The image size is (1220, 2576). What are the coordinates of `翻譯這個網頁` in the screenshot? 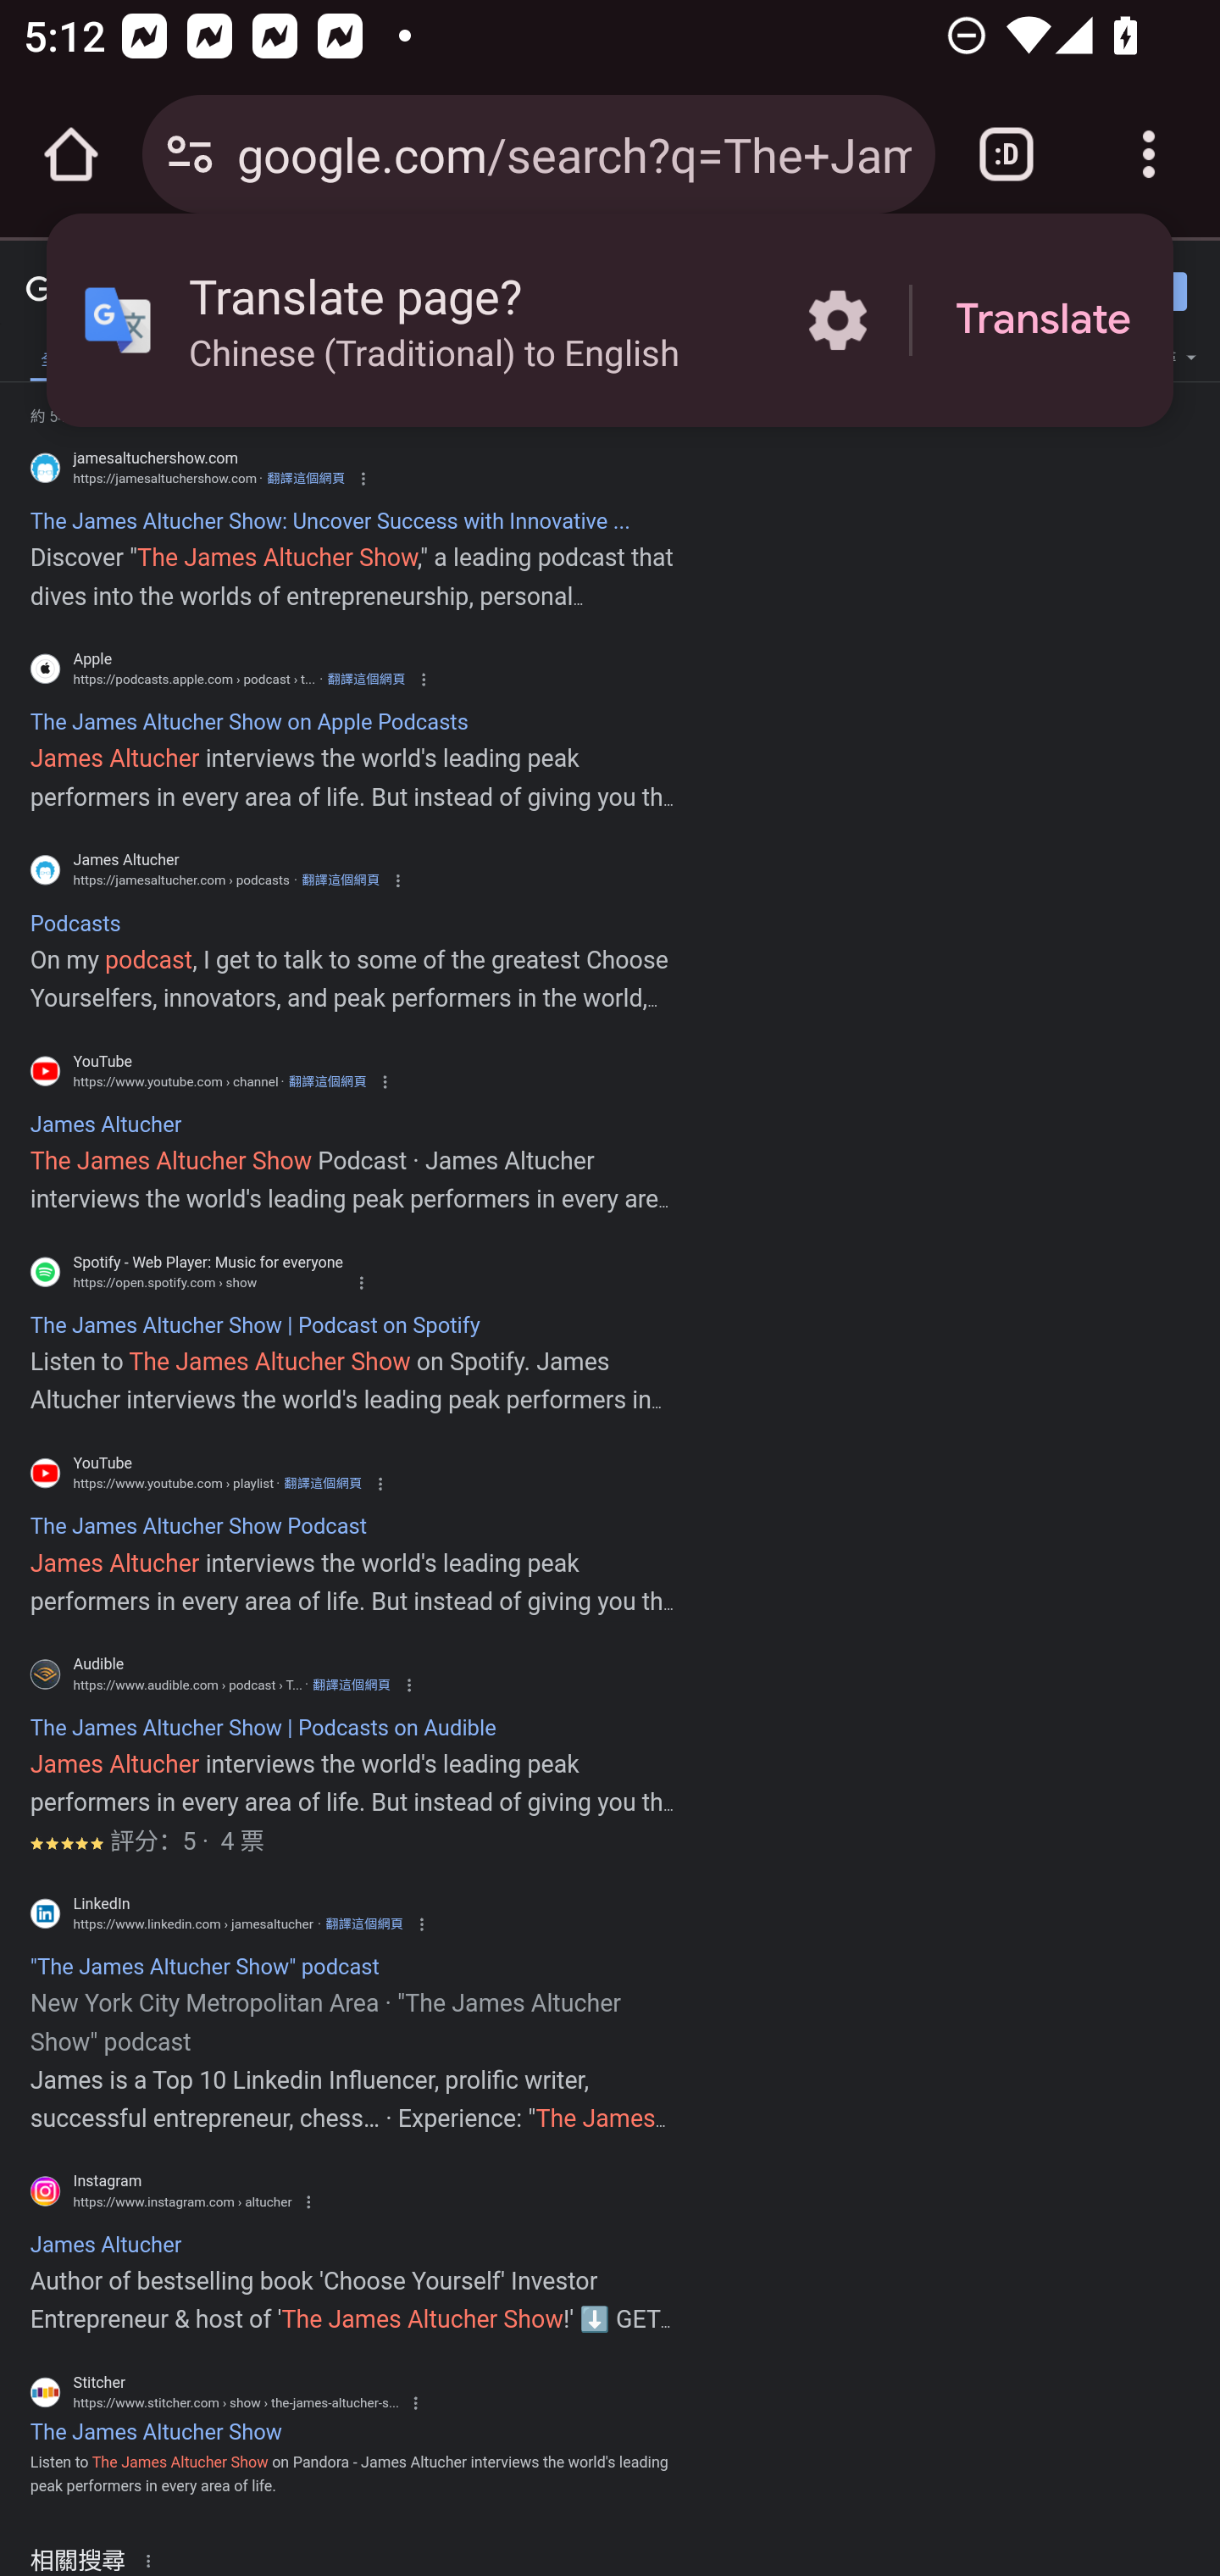 It's located at (340, 880).